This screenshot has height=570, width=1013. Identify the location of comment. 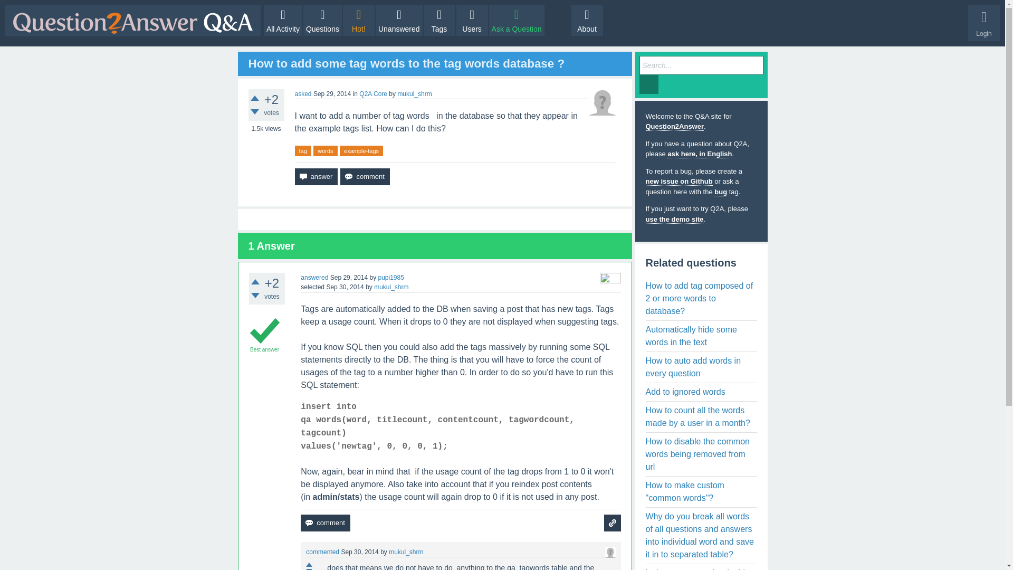
(365, 176).